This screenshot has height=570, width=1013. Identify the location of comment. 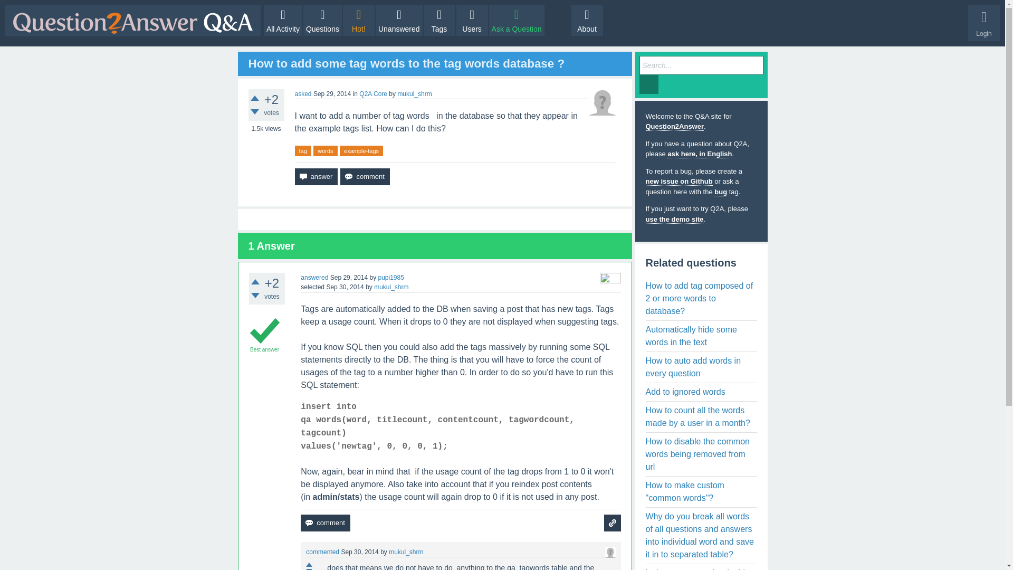
(365, 176).